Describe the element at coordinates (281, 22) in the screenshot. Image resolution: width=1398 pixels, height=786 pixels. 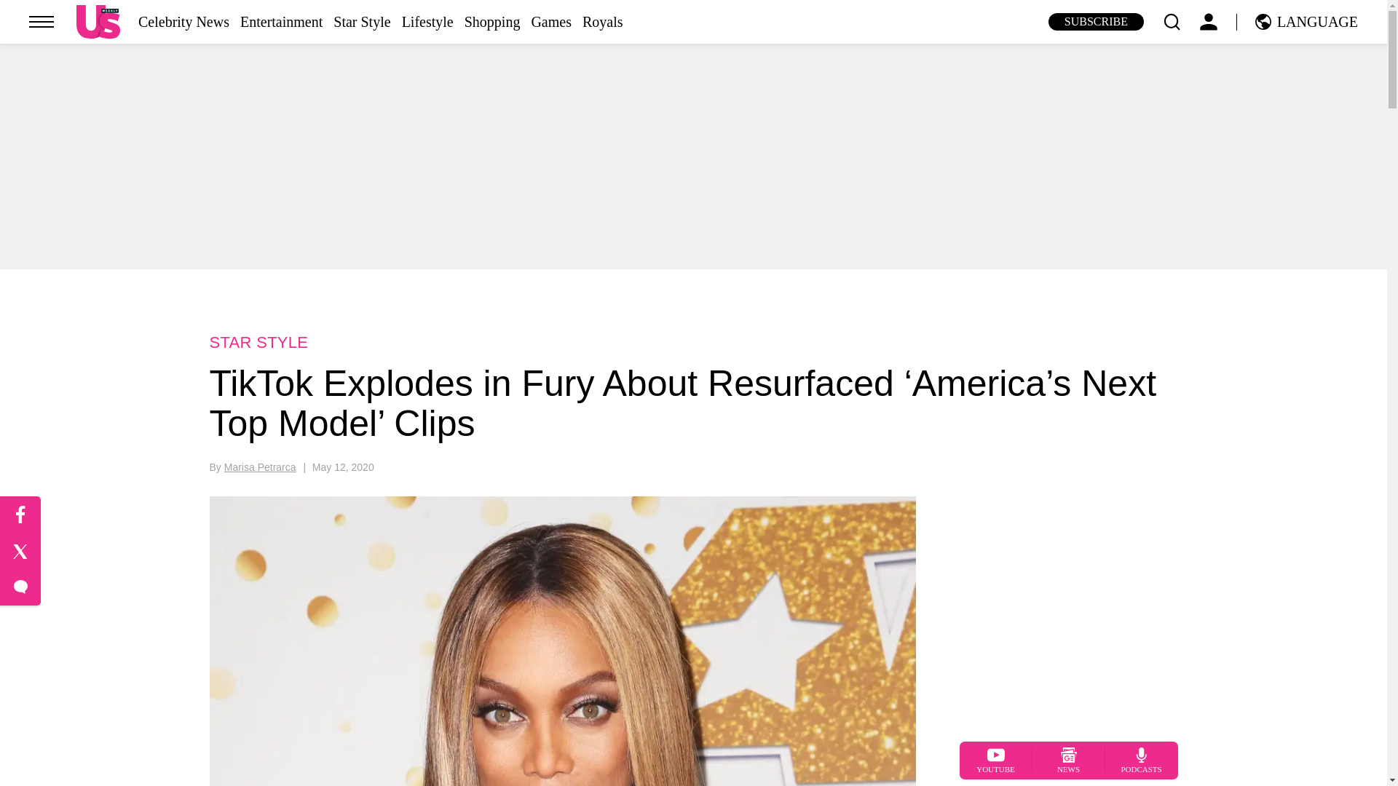
I see `Entertainment` at that location.